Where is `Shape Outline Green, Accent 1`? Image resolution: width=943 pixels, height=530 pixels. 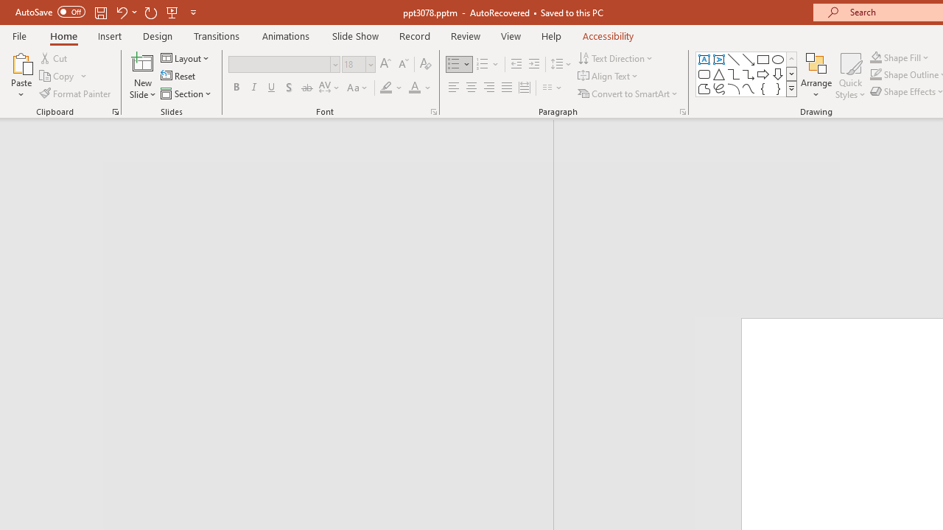
Shape Outline Green, Accent 1 is located at coordinates (875, 75).